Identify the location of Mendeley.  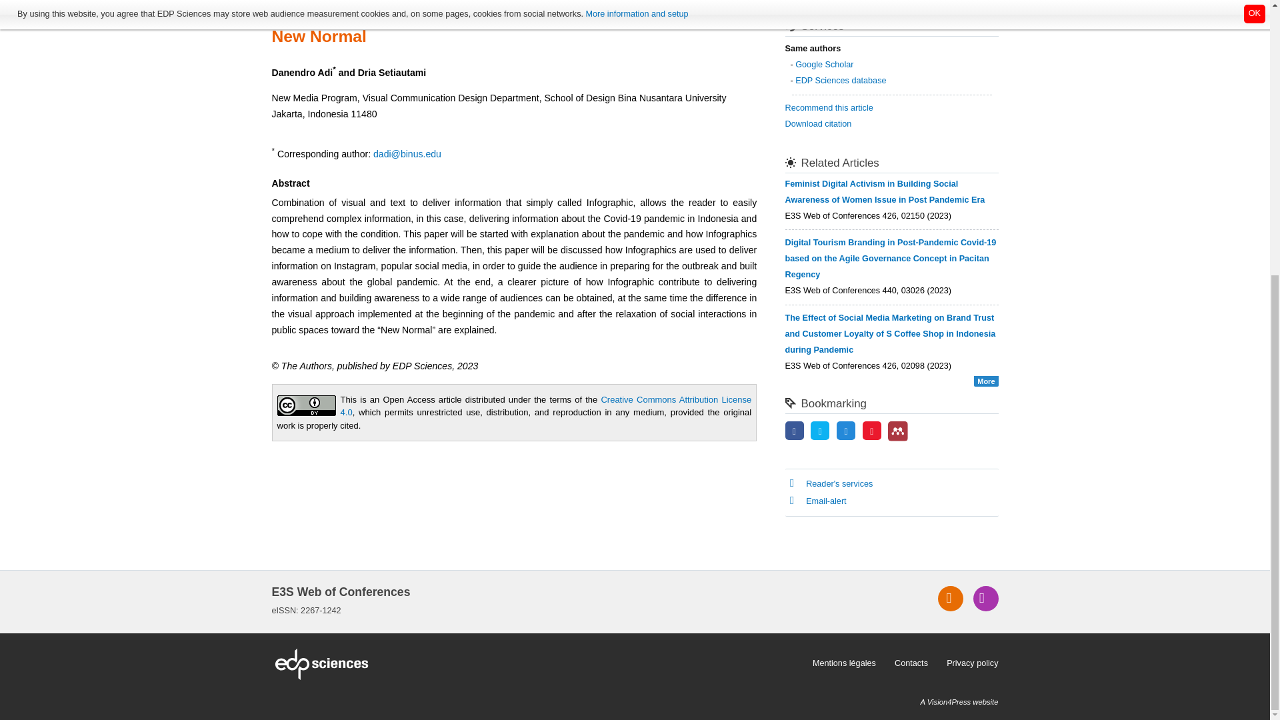
(897, 431).